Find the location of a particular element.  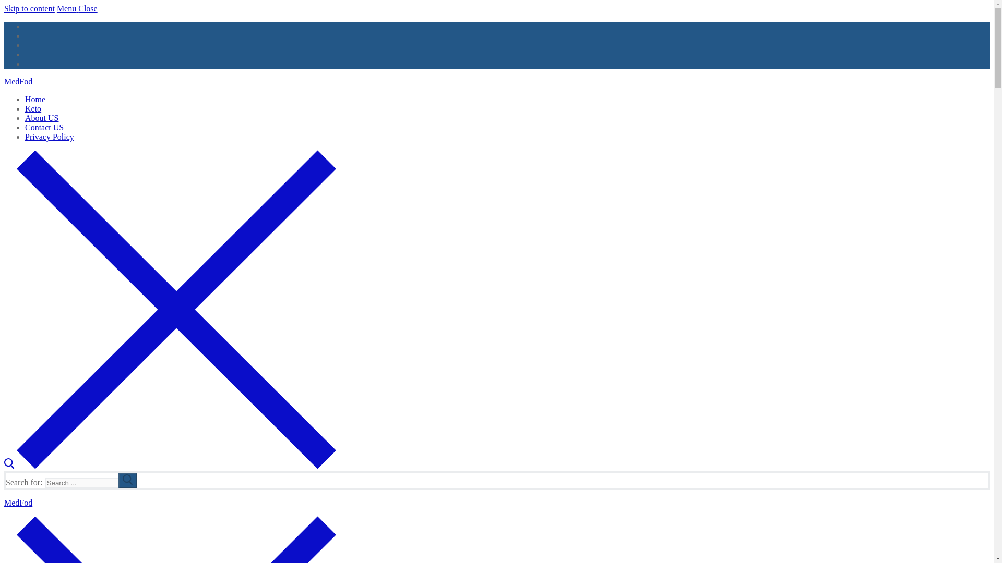

Privacy Policy is located at coordinates (50, 137).